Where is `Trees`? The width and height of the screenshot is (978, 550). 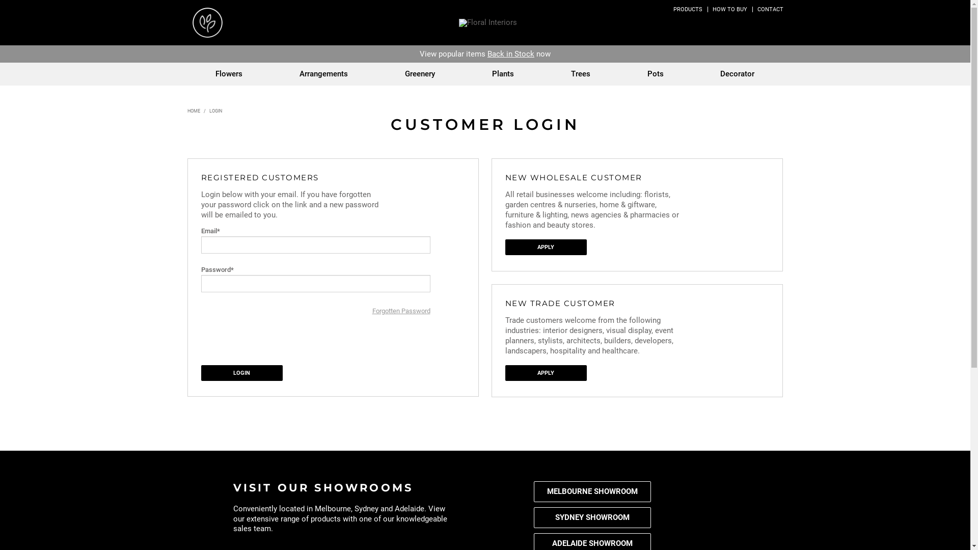 Trees is located at coordinates (581, 74).